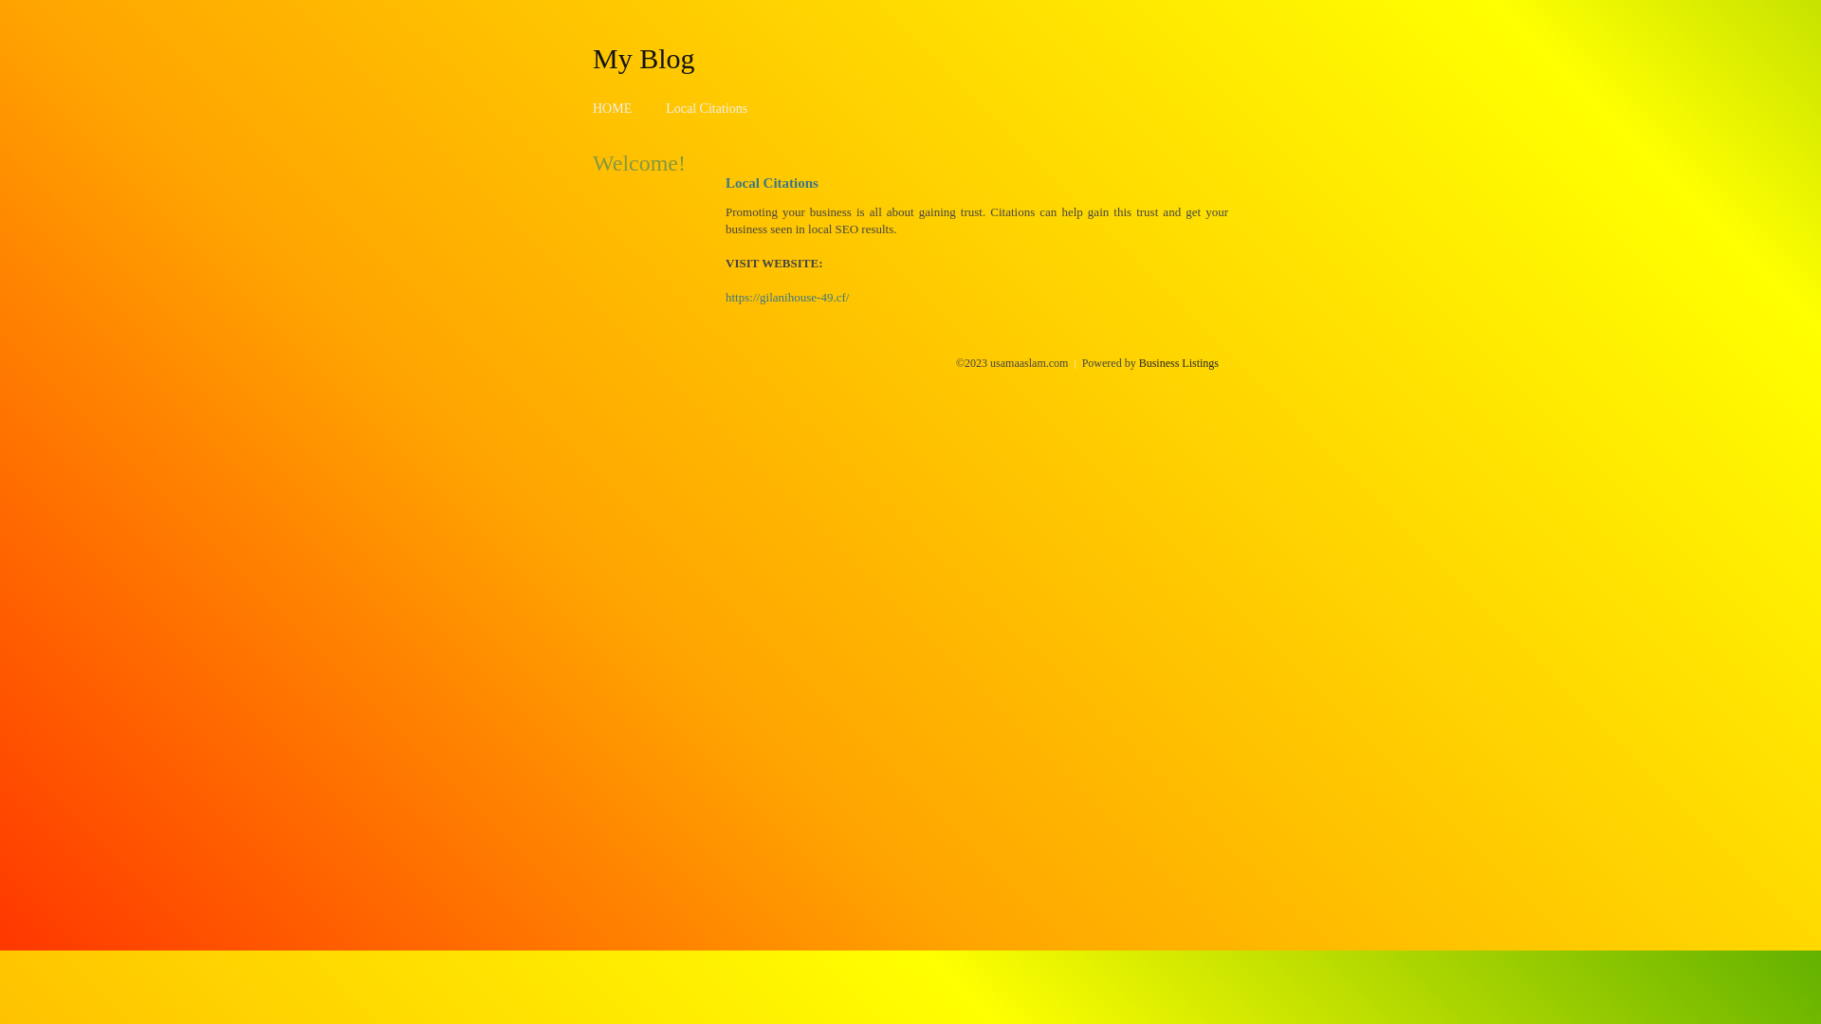  I want to click on Local Citations, so click(707, 108).